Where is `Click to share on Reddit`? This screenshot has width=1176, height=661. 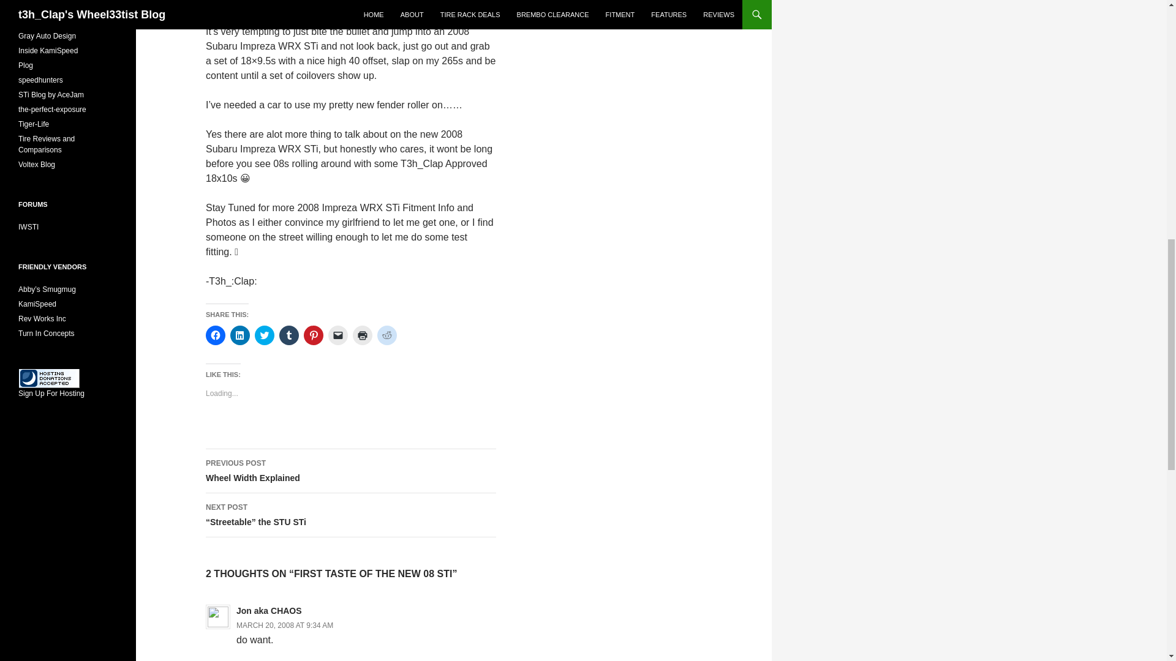 Click to share on Reddit is located at coordinates (387, 335).